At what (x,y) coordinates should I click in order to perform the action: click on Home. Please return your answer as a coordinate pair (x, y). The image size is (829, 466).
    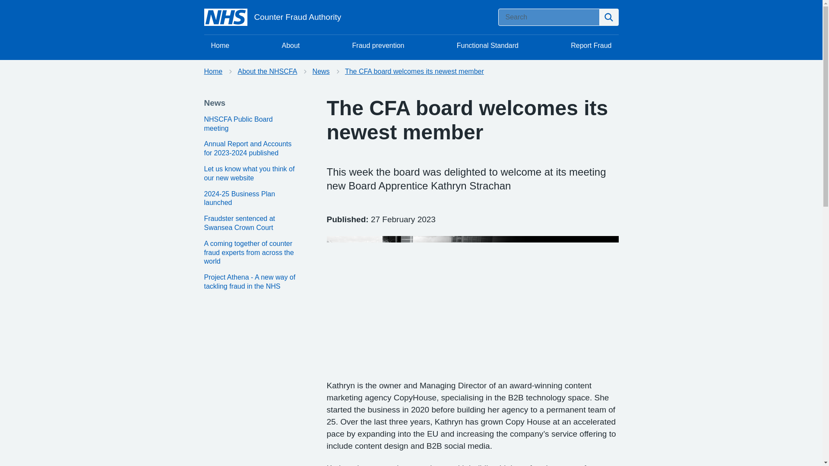
    Looking at the image, I should click on (220, 46).